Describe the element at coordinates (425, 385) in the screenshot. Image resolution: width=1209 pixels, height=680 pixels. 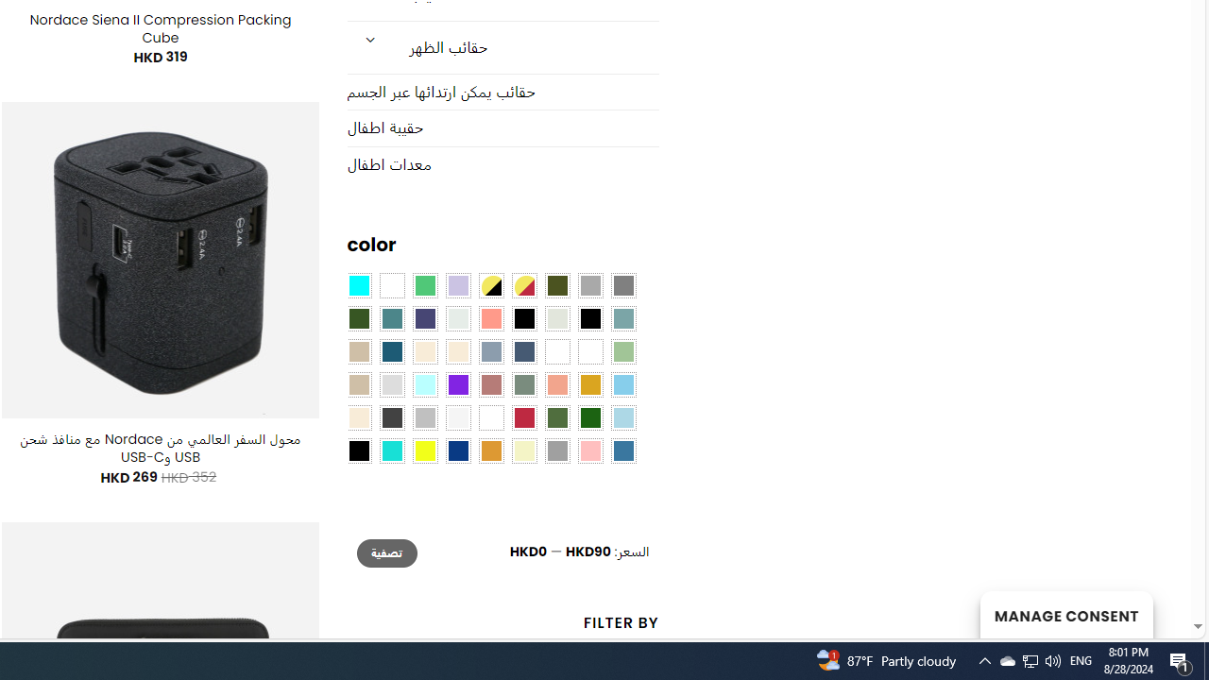
I see `Mint` at that location.